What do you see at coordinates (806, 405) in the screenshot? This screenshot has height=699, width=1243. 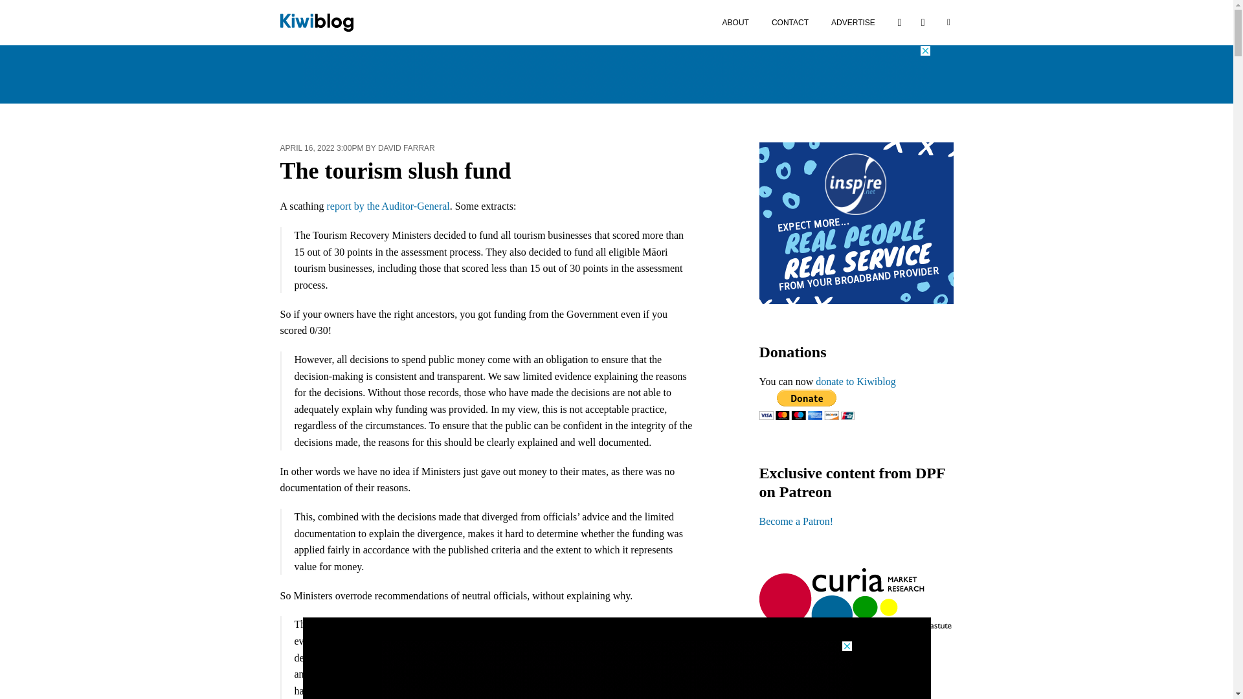 I see `PayPal - The safer, easier way to pay online!` at bounding box center [806, 405].